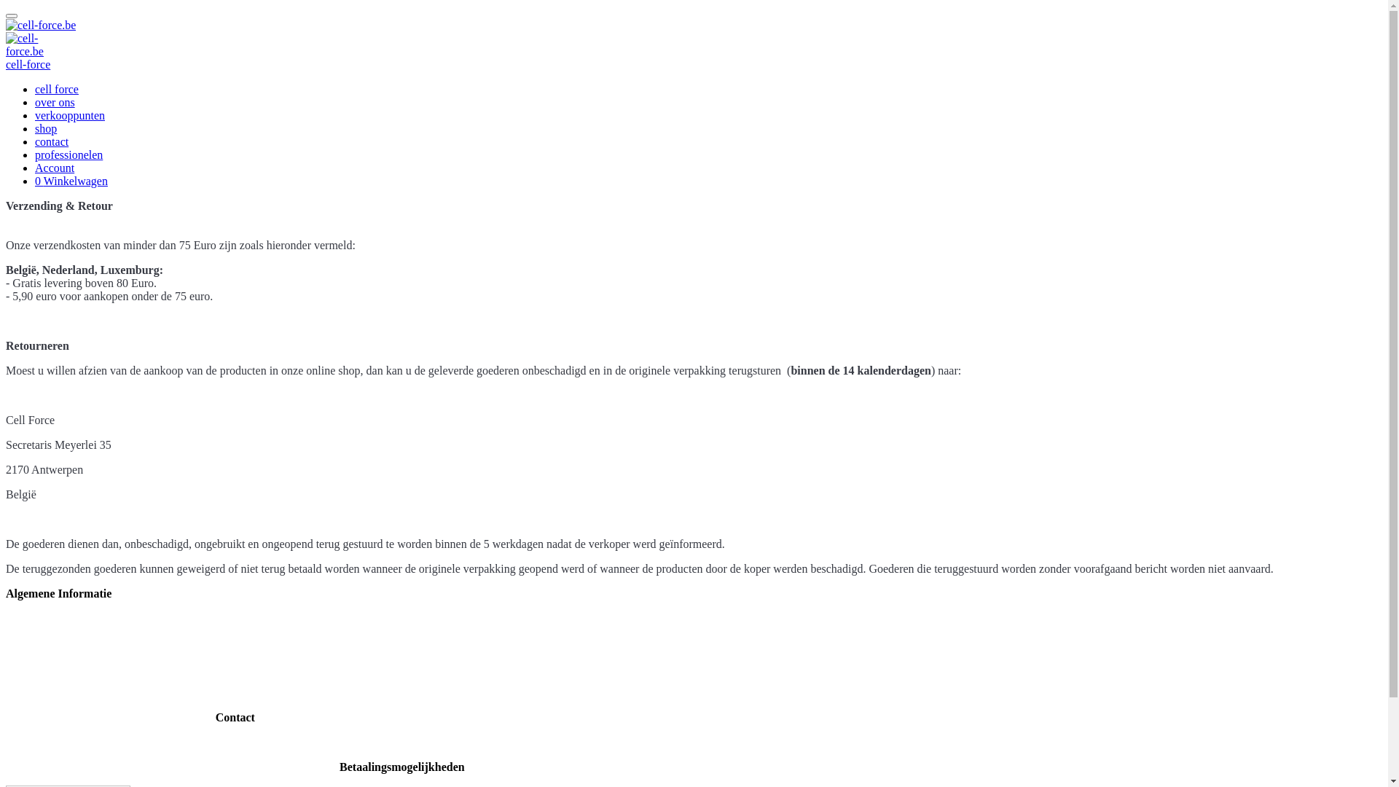 This screenshot has width=1399, height=787. What do you see at coordinates (23, 667) in the screenshot?
I see `Privacy` at bounding box center [23, 667].